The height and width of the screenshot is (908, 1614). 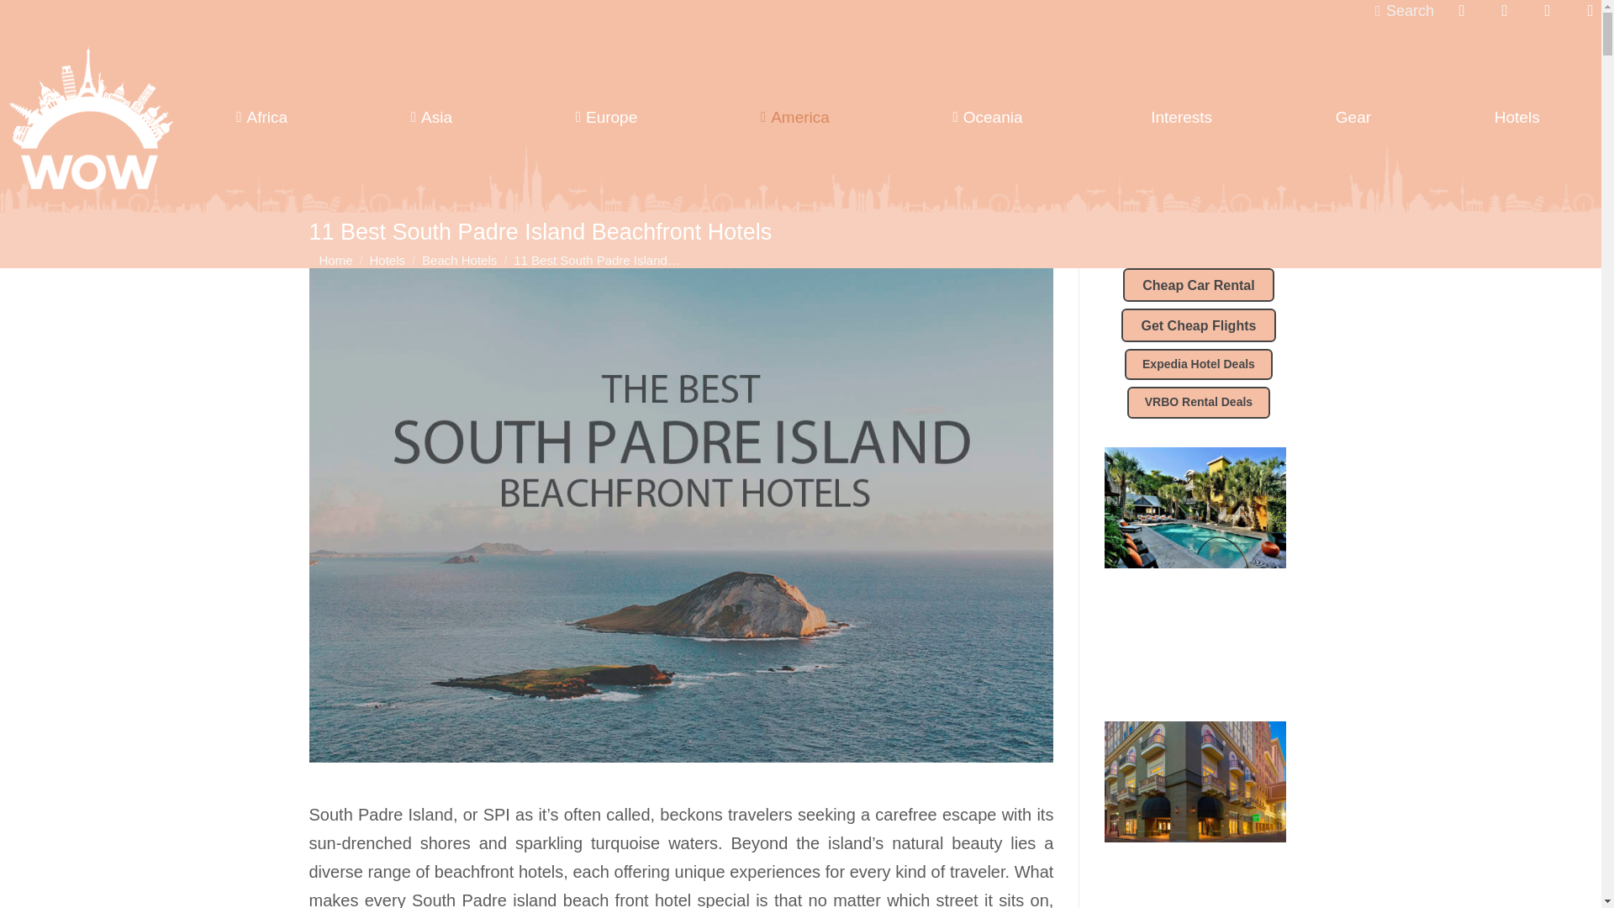 What do you see at coordinates (1461, 10) in the screenshot?
I see `Facebook page opens in new window` at bounding box center [1461, 10].